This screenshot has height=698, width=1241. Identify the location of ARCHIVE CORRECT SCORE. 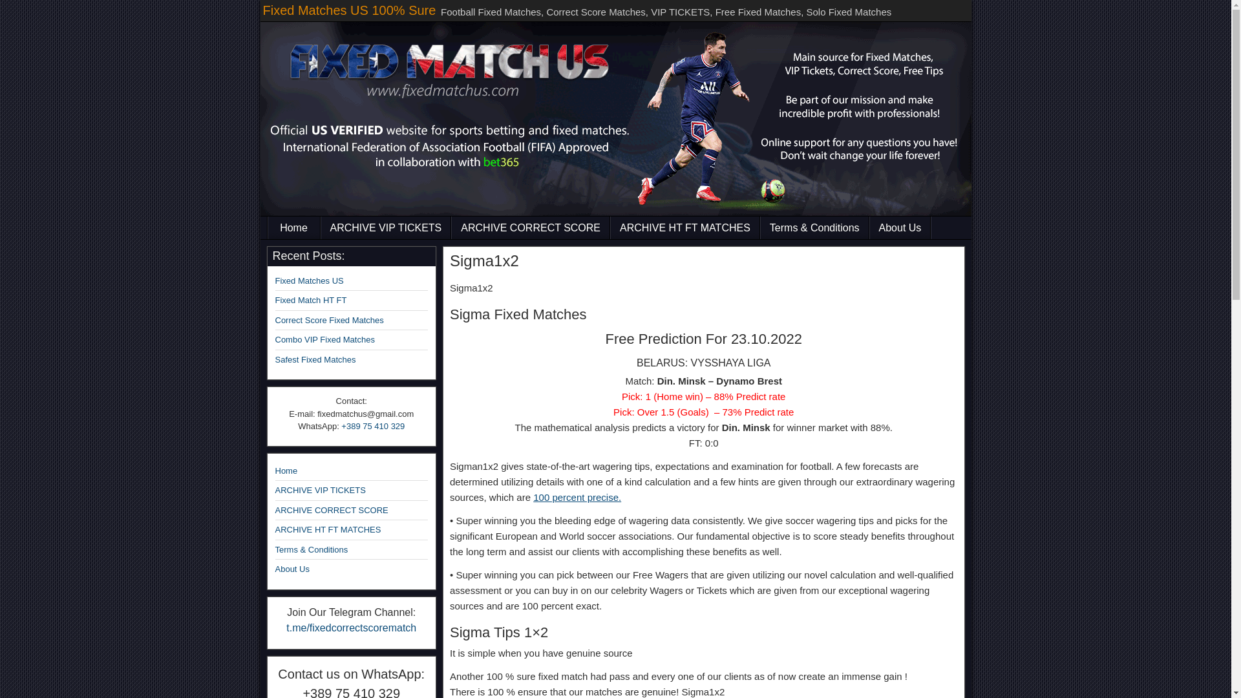
(530, 227).